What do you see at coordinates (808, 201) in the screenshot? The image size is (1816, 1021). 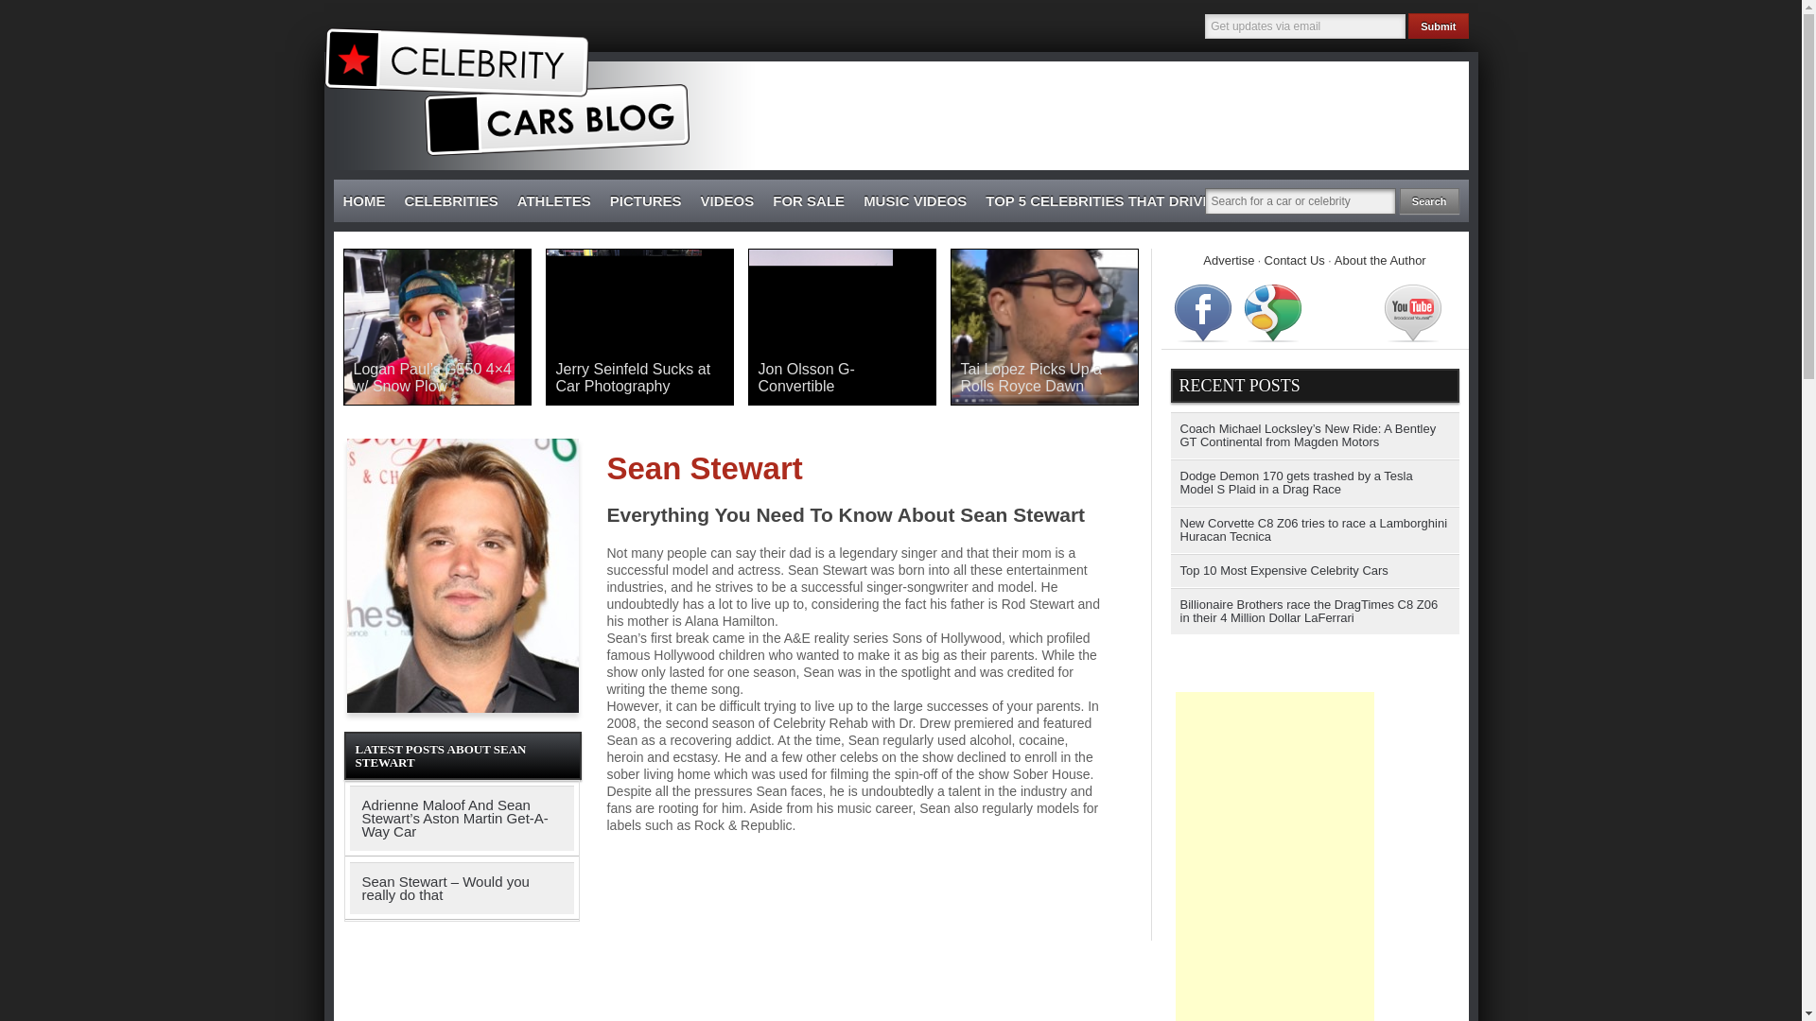 I see `FOR SALE` at bounding box center [808, 201].